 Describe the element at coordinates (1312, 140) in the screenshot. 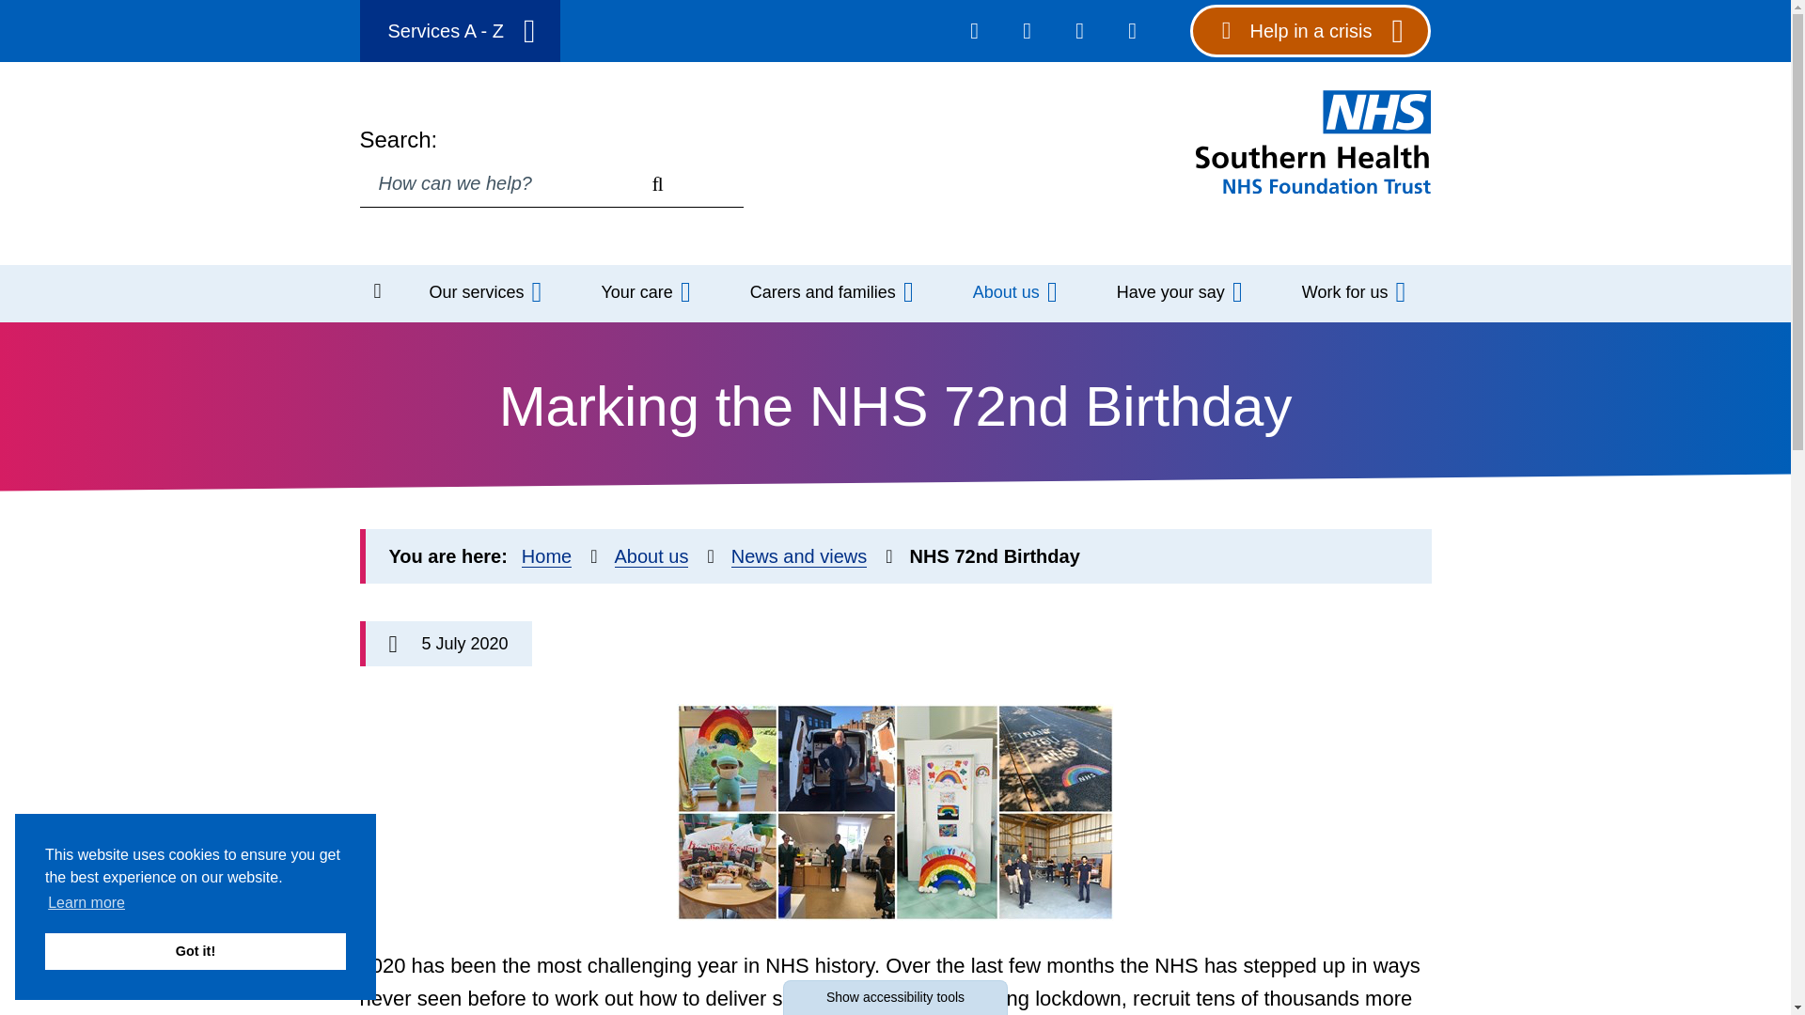

I see `Southern Health NHS Foundation Trust` at that location.